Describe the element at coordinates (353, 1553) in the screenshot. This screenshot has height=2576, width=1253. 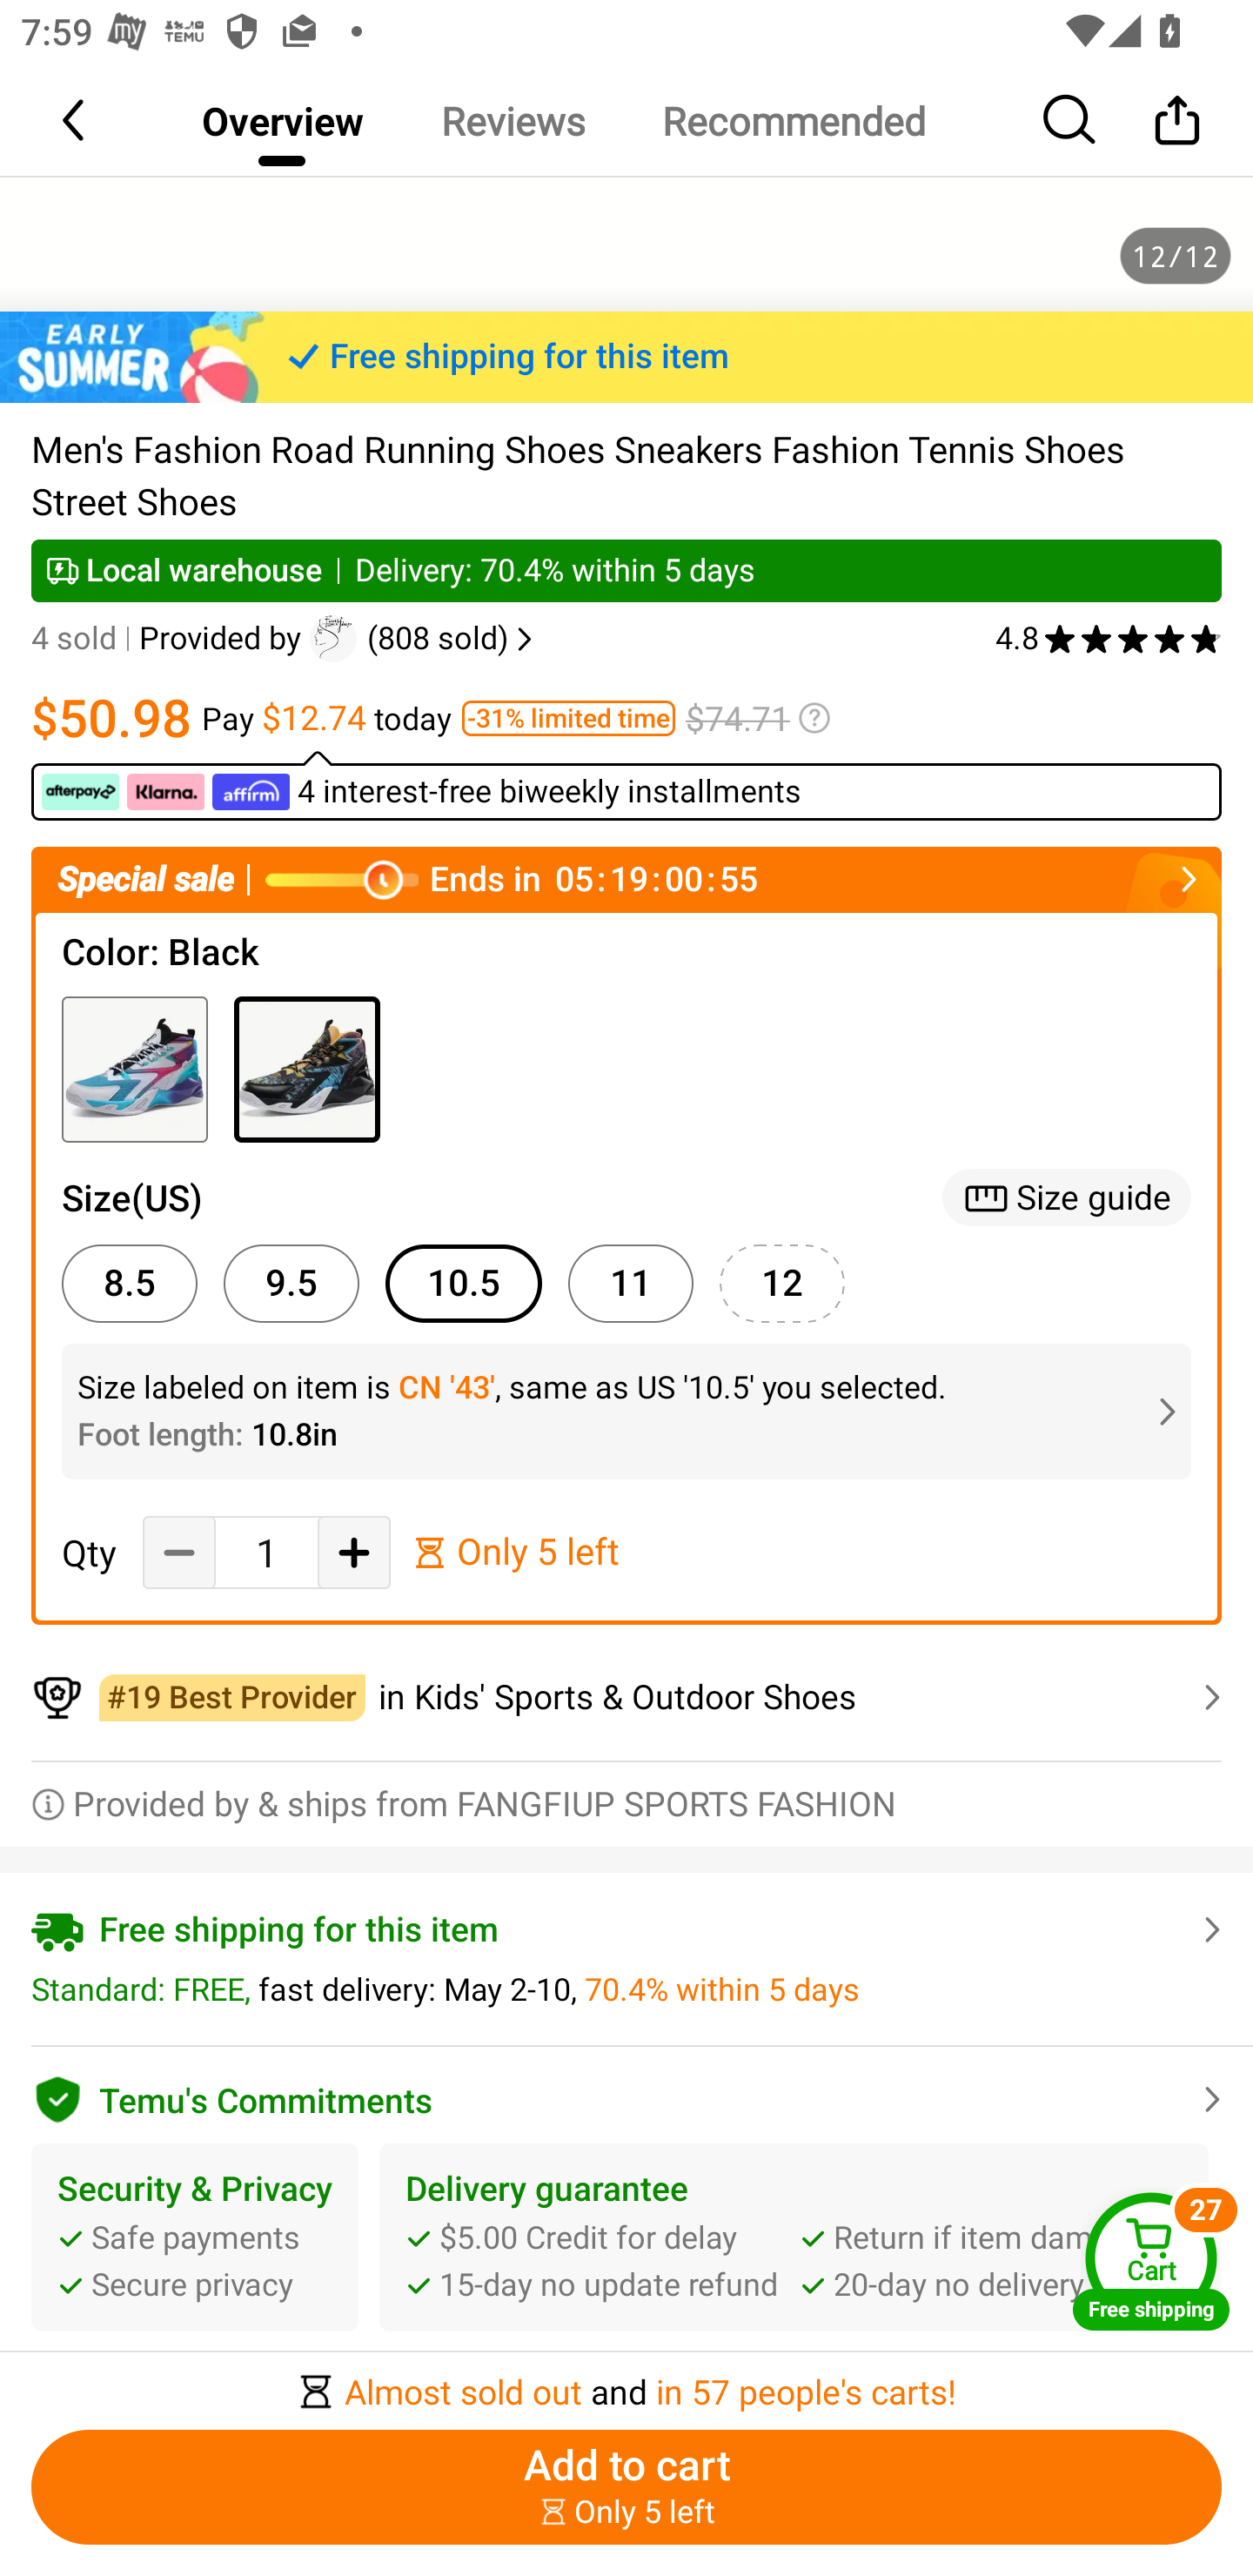
I see `Add Quantity button` at that location.